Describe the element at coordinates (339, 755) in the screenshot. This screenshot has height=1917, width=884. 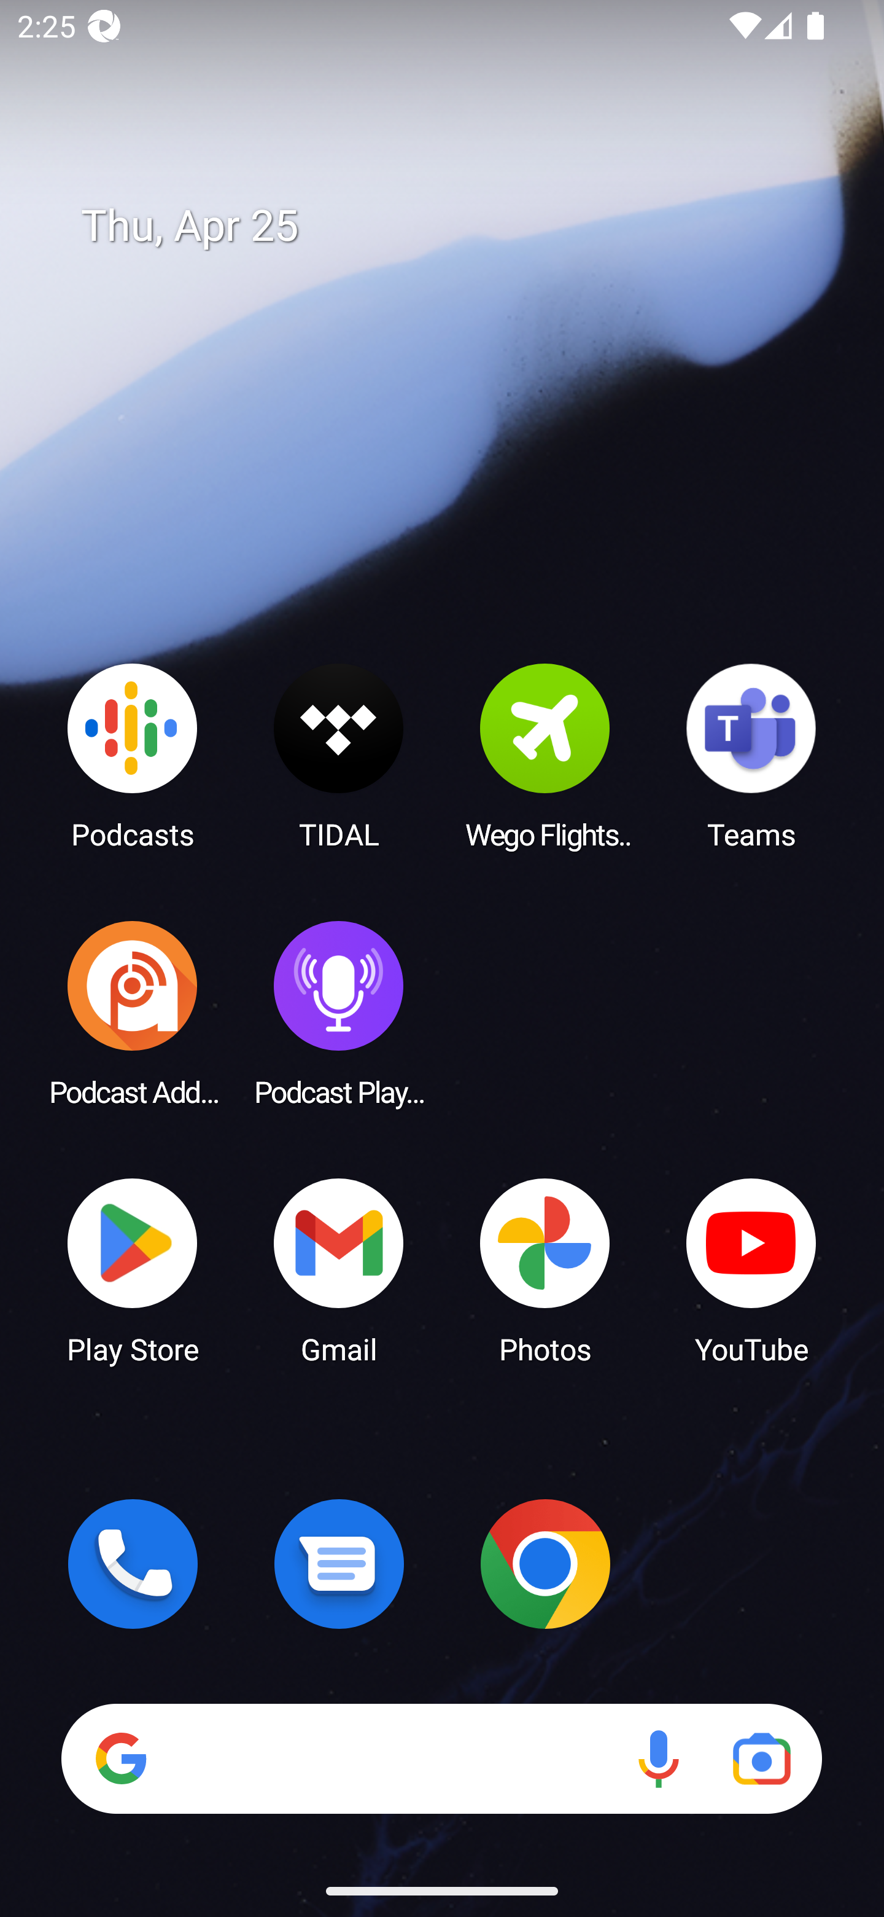
I see `TIDAL` at that location.